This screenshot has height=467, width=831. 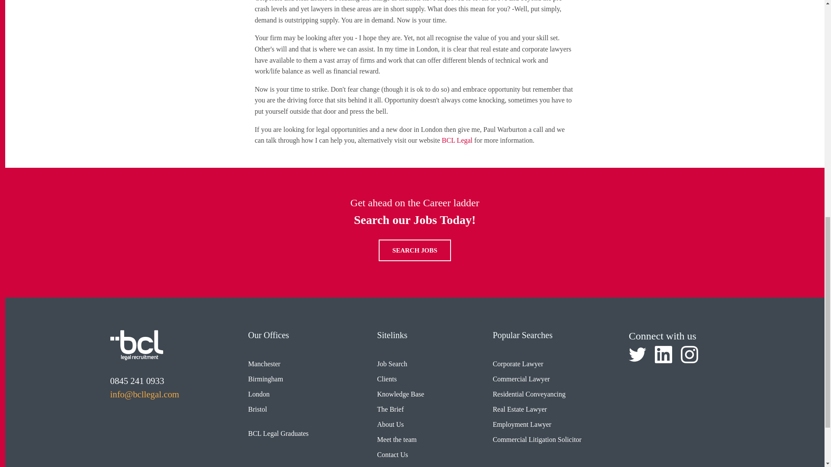 I want to click on BCL Legal Recruitment, so click(x=136, y=345).